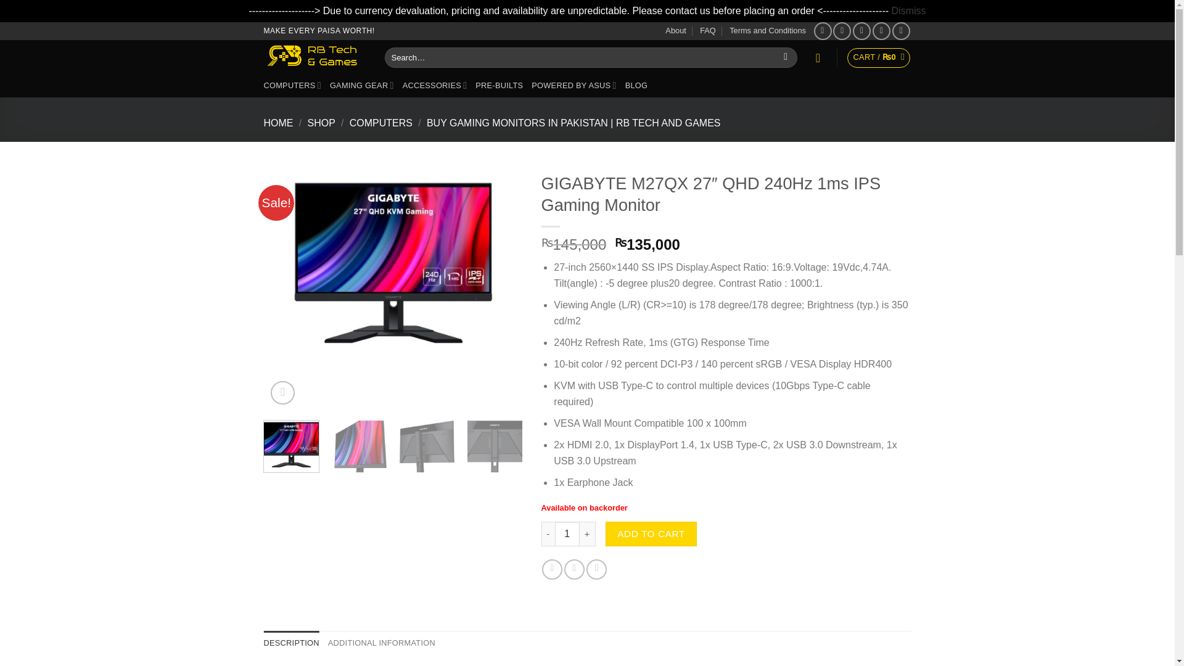  What do you see at coordinates (567, 533) in the screenshot?
I see `1` at bounding box center [567, 533].